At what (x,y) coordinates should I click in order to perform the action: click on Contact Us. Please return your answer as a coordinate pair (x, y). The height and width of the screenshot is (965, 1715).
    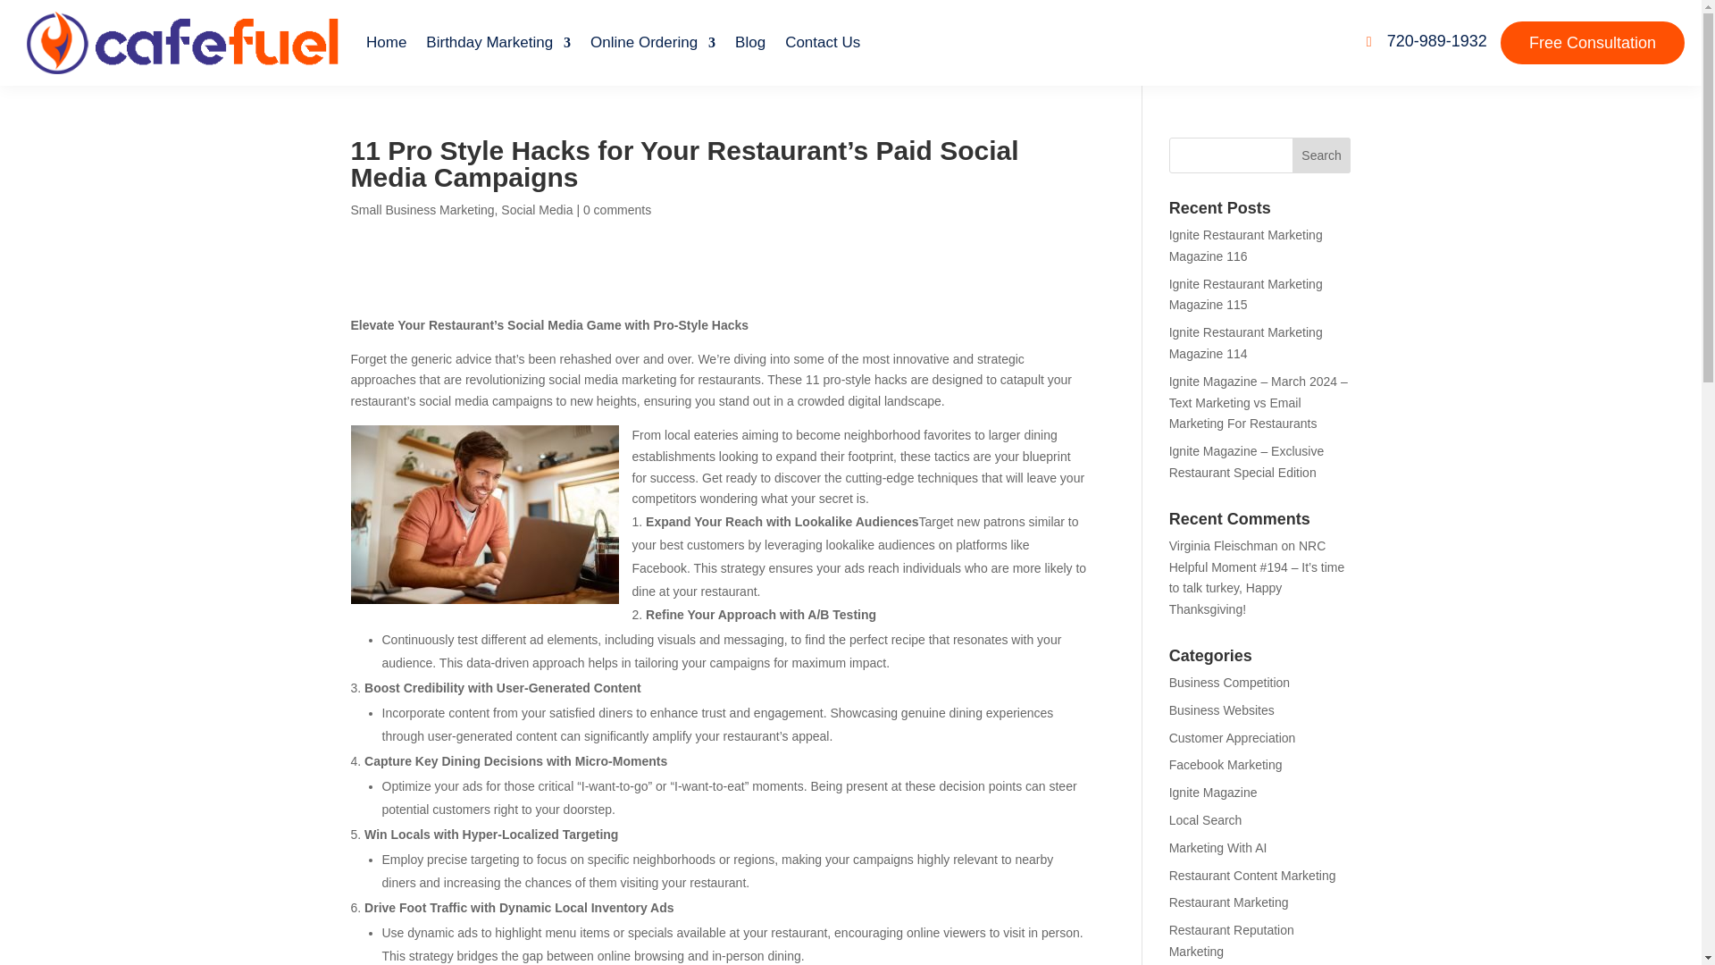
    Looking at the image, I should click on (823, 43).